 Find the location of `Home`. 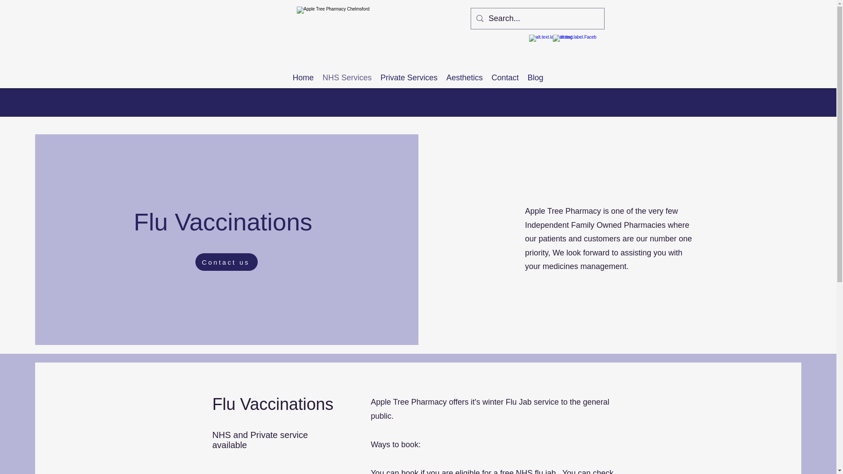

Home is located at coordinates (303, 78).